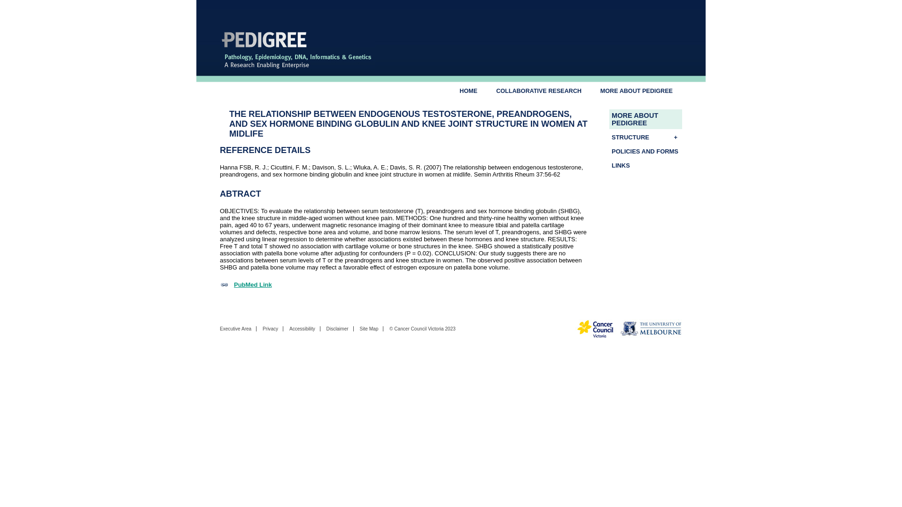  Describe the element at coordinates (246, 284) in the screenshot. I see `PubMed Link` at that location.